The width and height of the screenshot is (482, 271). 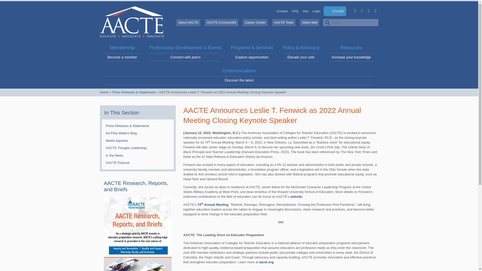 What do you see at coordinates (295, 11) in the screenshot?
I see `Contact` at bounding box center [295, 11].